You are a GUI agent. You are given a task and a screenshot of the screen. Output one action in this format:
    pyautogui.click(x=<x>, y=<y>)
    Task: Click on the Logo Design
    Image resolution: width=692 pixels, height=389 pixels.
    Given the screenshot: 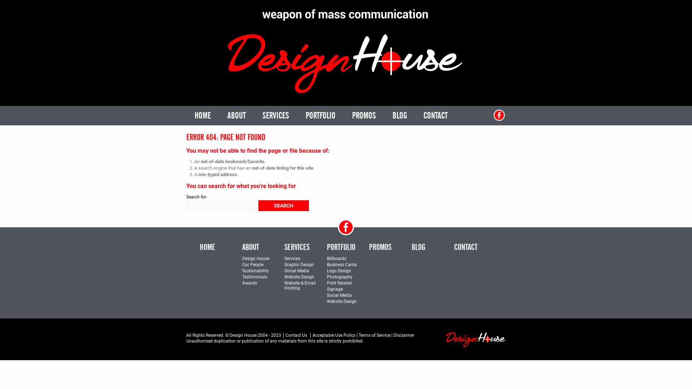 What is the action you would take?
    pyautogui.click(x=339, y=271)
    